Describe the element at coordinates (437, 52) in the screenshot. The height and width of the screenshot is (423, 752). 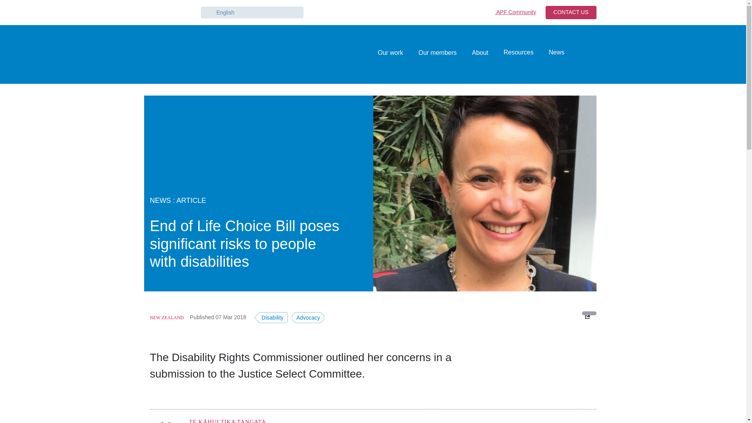
I see `Our members` at that location.